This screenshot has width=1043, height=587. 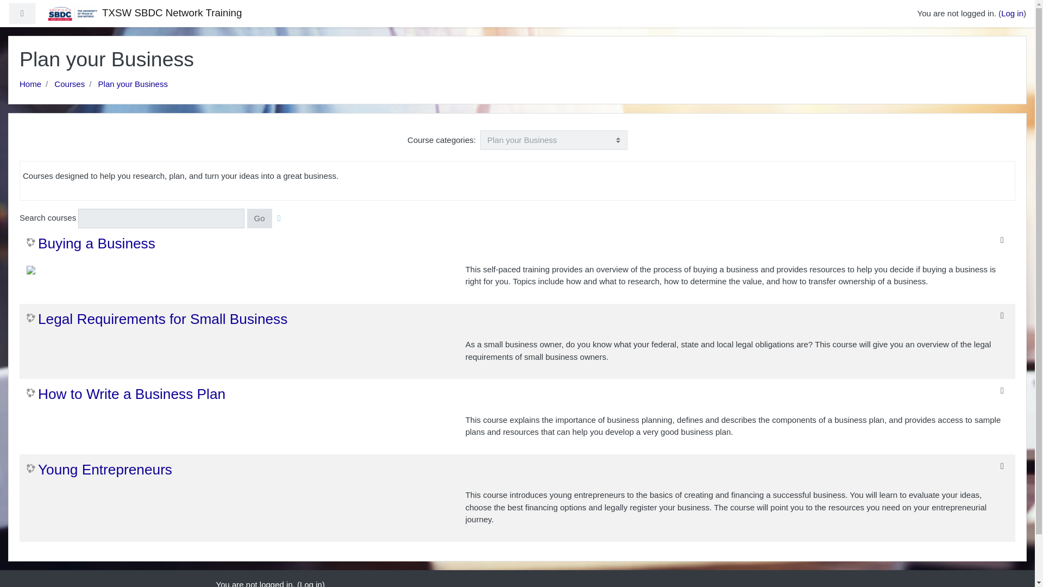 What do you see at coordinates (69, 84) in the screenshot?
I see `Courses` at bounding box center [69, 84].